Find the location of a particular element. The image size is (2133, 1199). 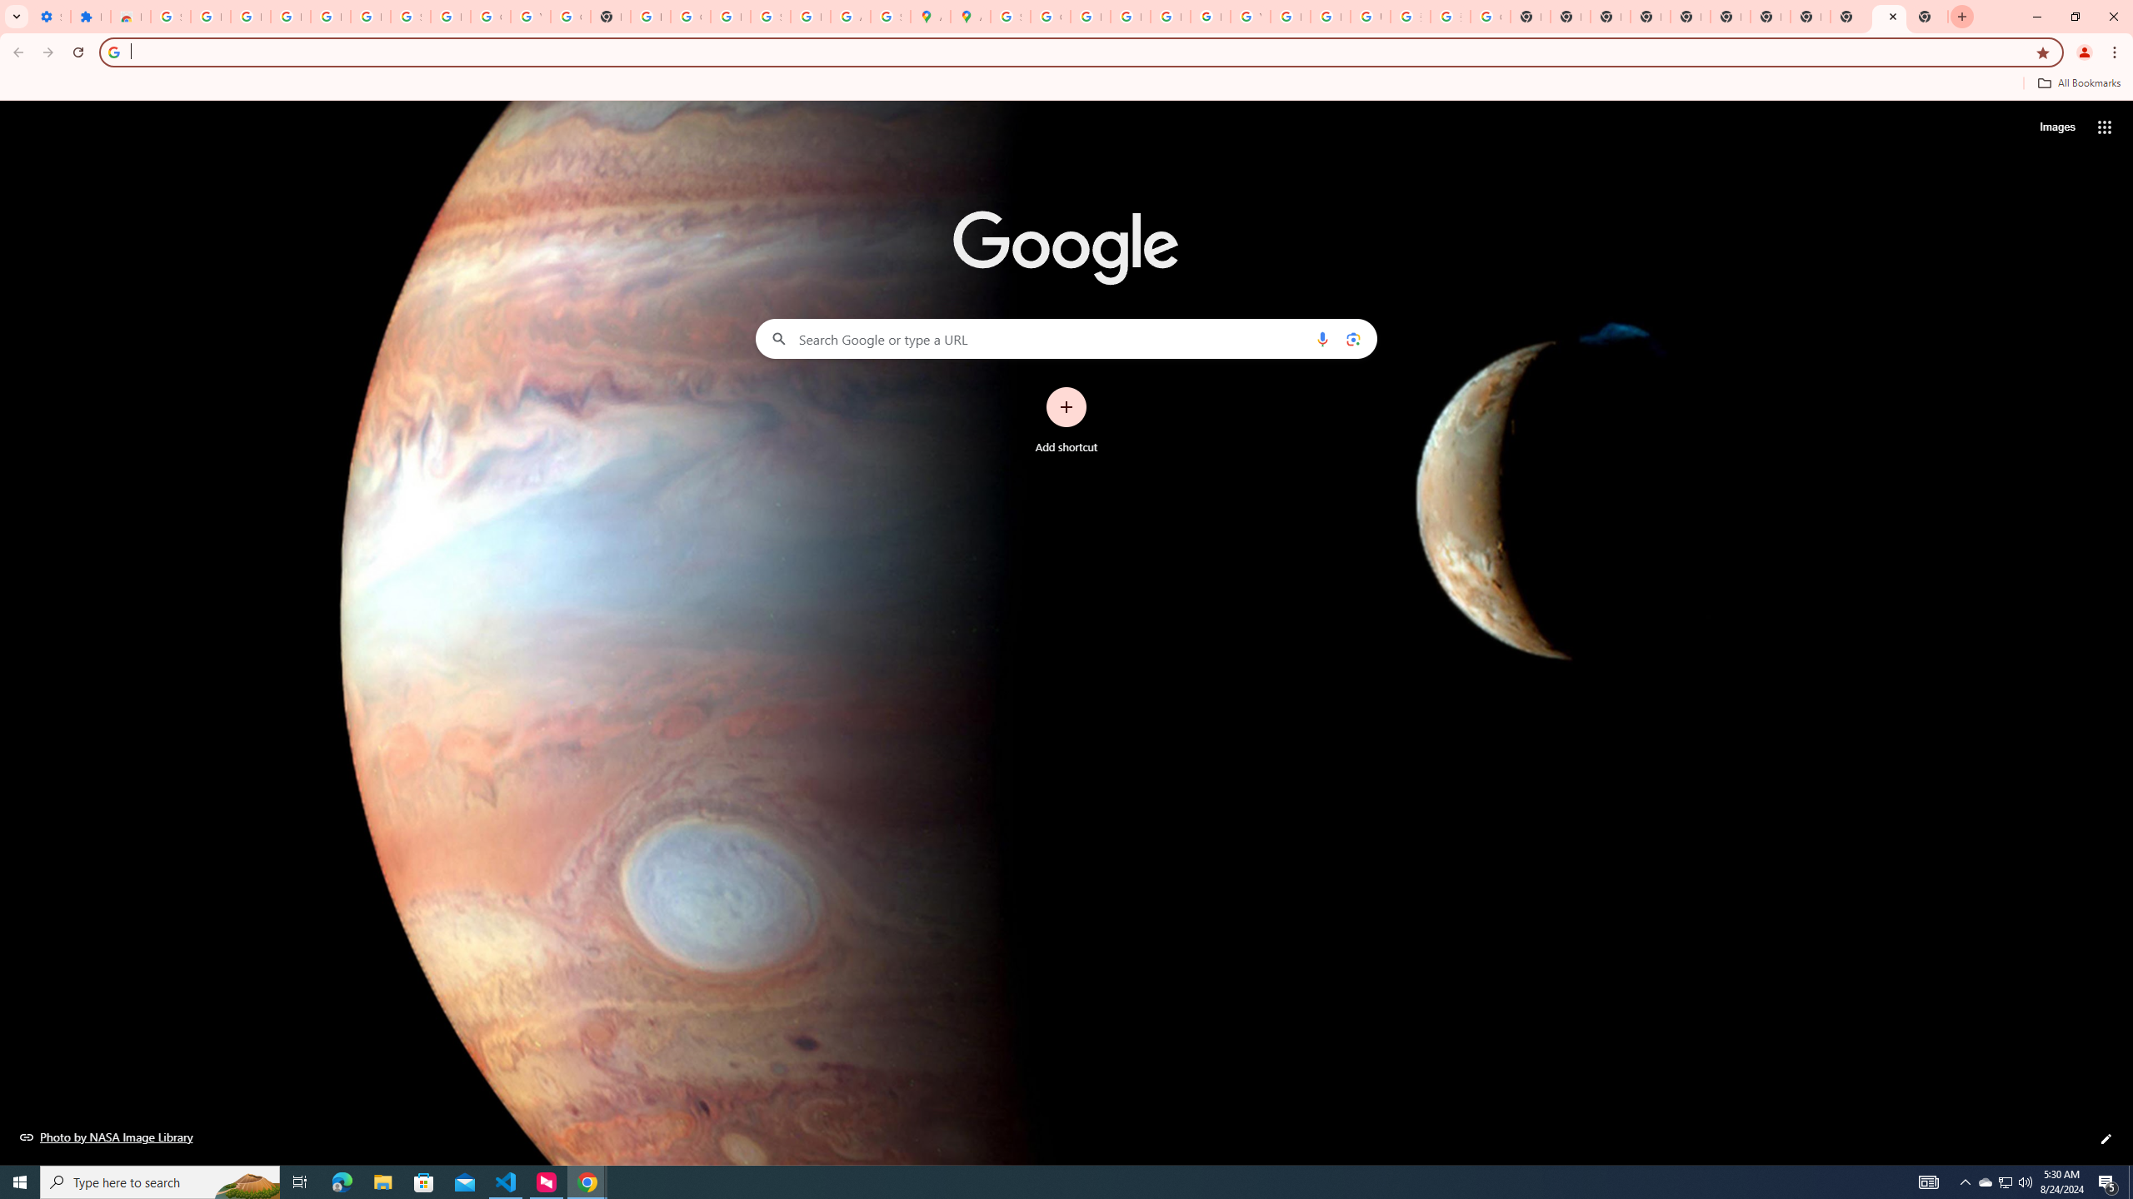

Photo by NASA Image Library is located at coordinates (107, 1137).